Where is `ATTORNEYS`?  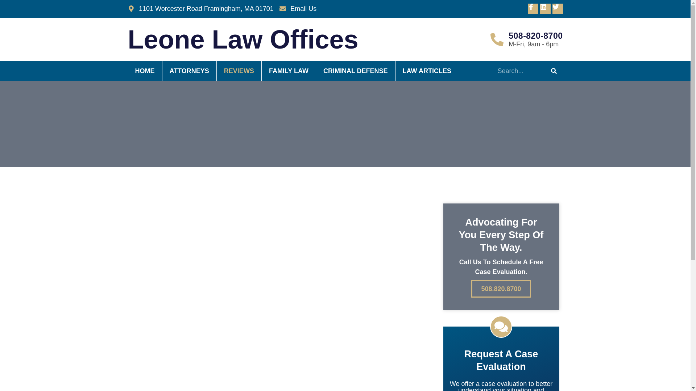
ATTORNEYS is located at coordinates (189, 71).